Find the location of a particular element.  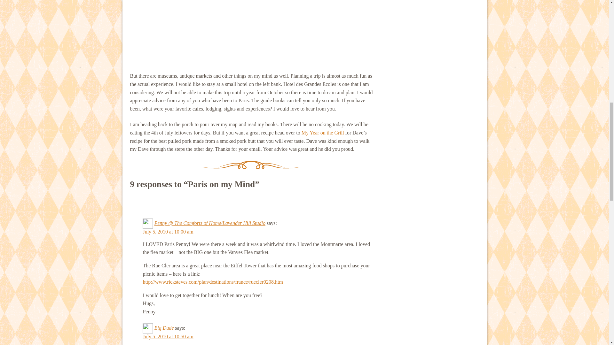

July 5, 2010 at 10:00 am is located at coordinates (168, 232).